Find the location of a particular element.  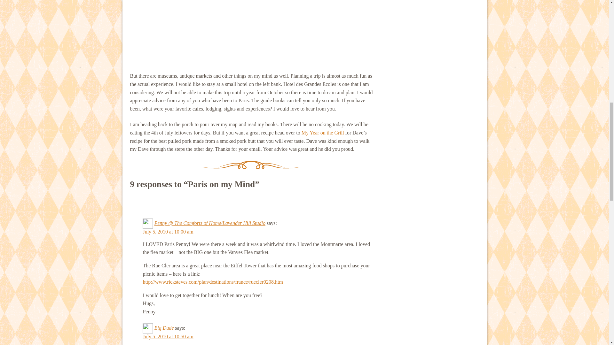

July 5, 2010 at 10:00 am is located at coordinates (168, 232).